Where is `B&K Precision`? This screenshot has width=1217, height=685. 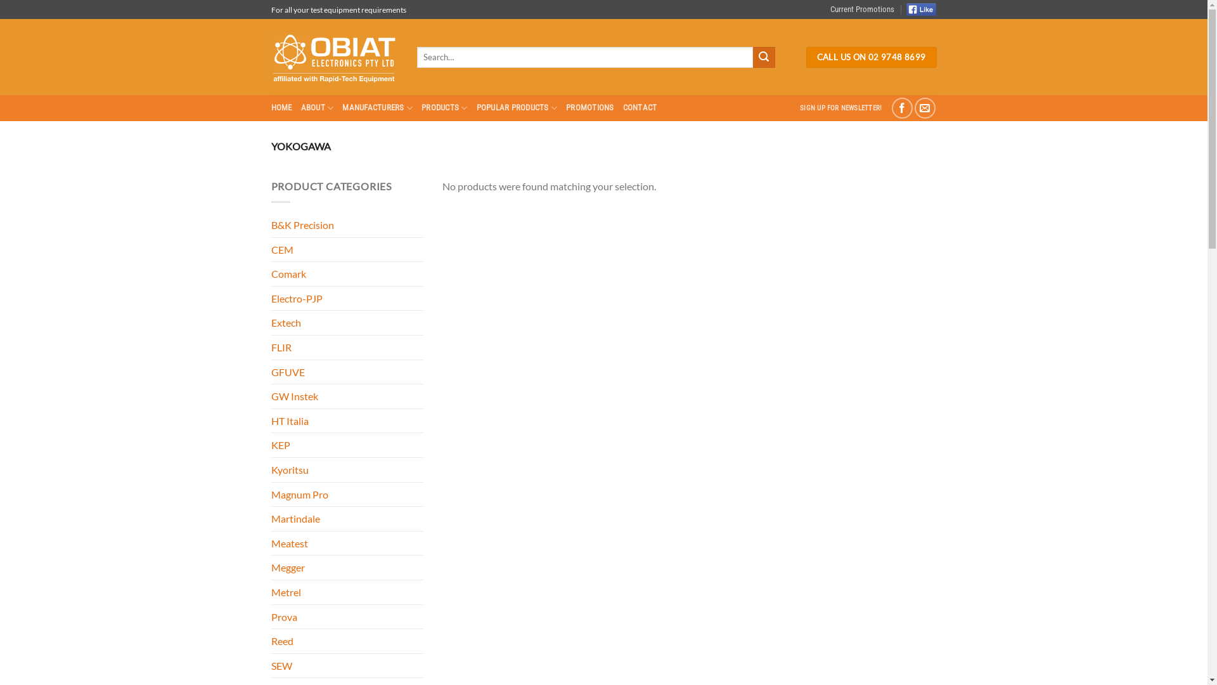 B&K Precision is located at coordinates (347, 225).